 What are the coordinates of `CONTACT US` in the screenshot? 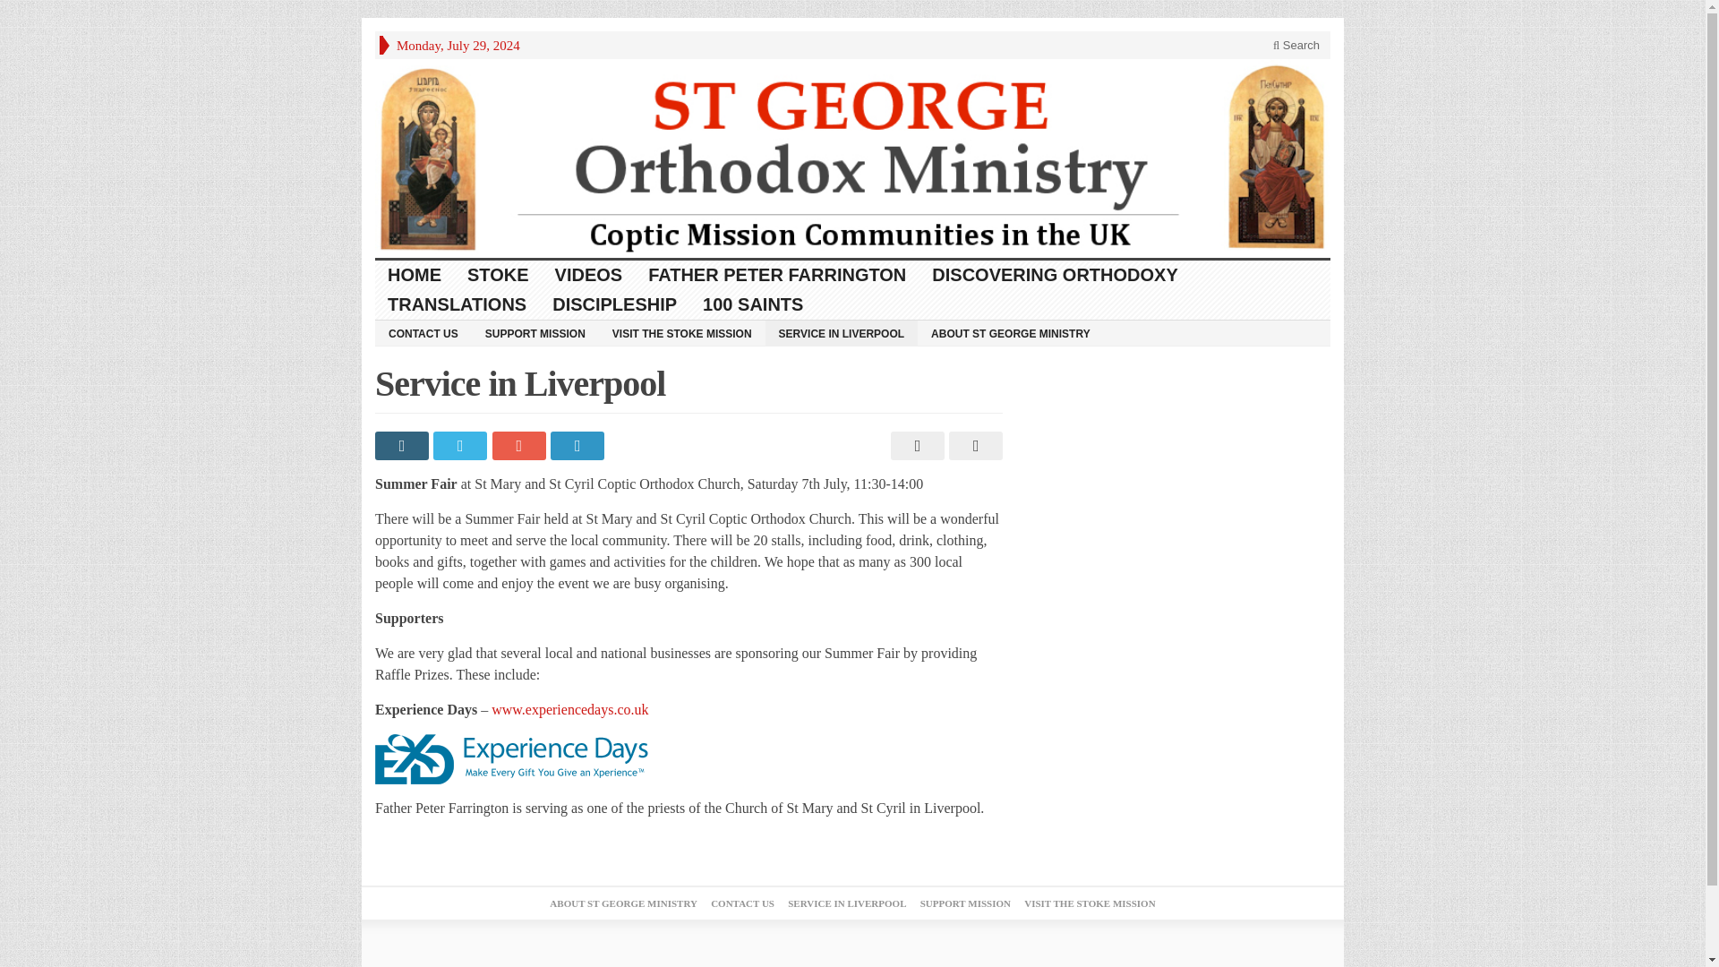 It's located at (423, 332).